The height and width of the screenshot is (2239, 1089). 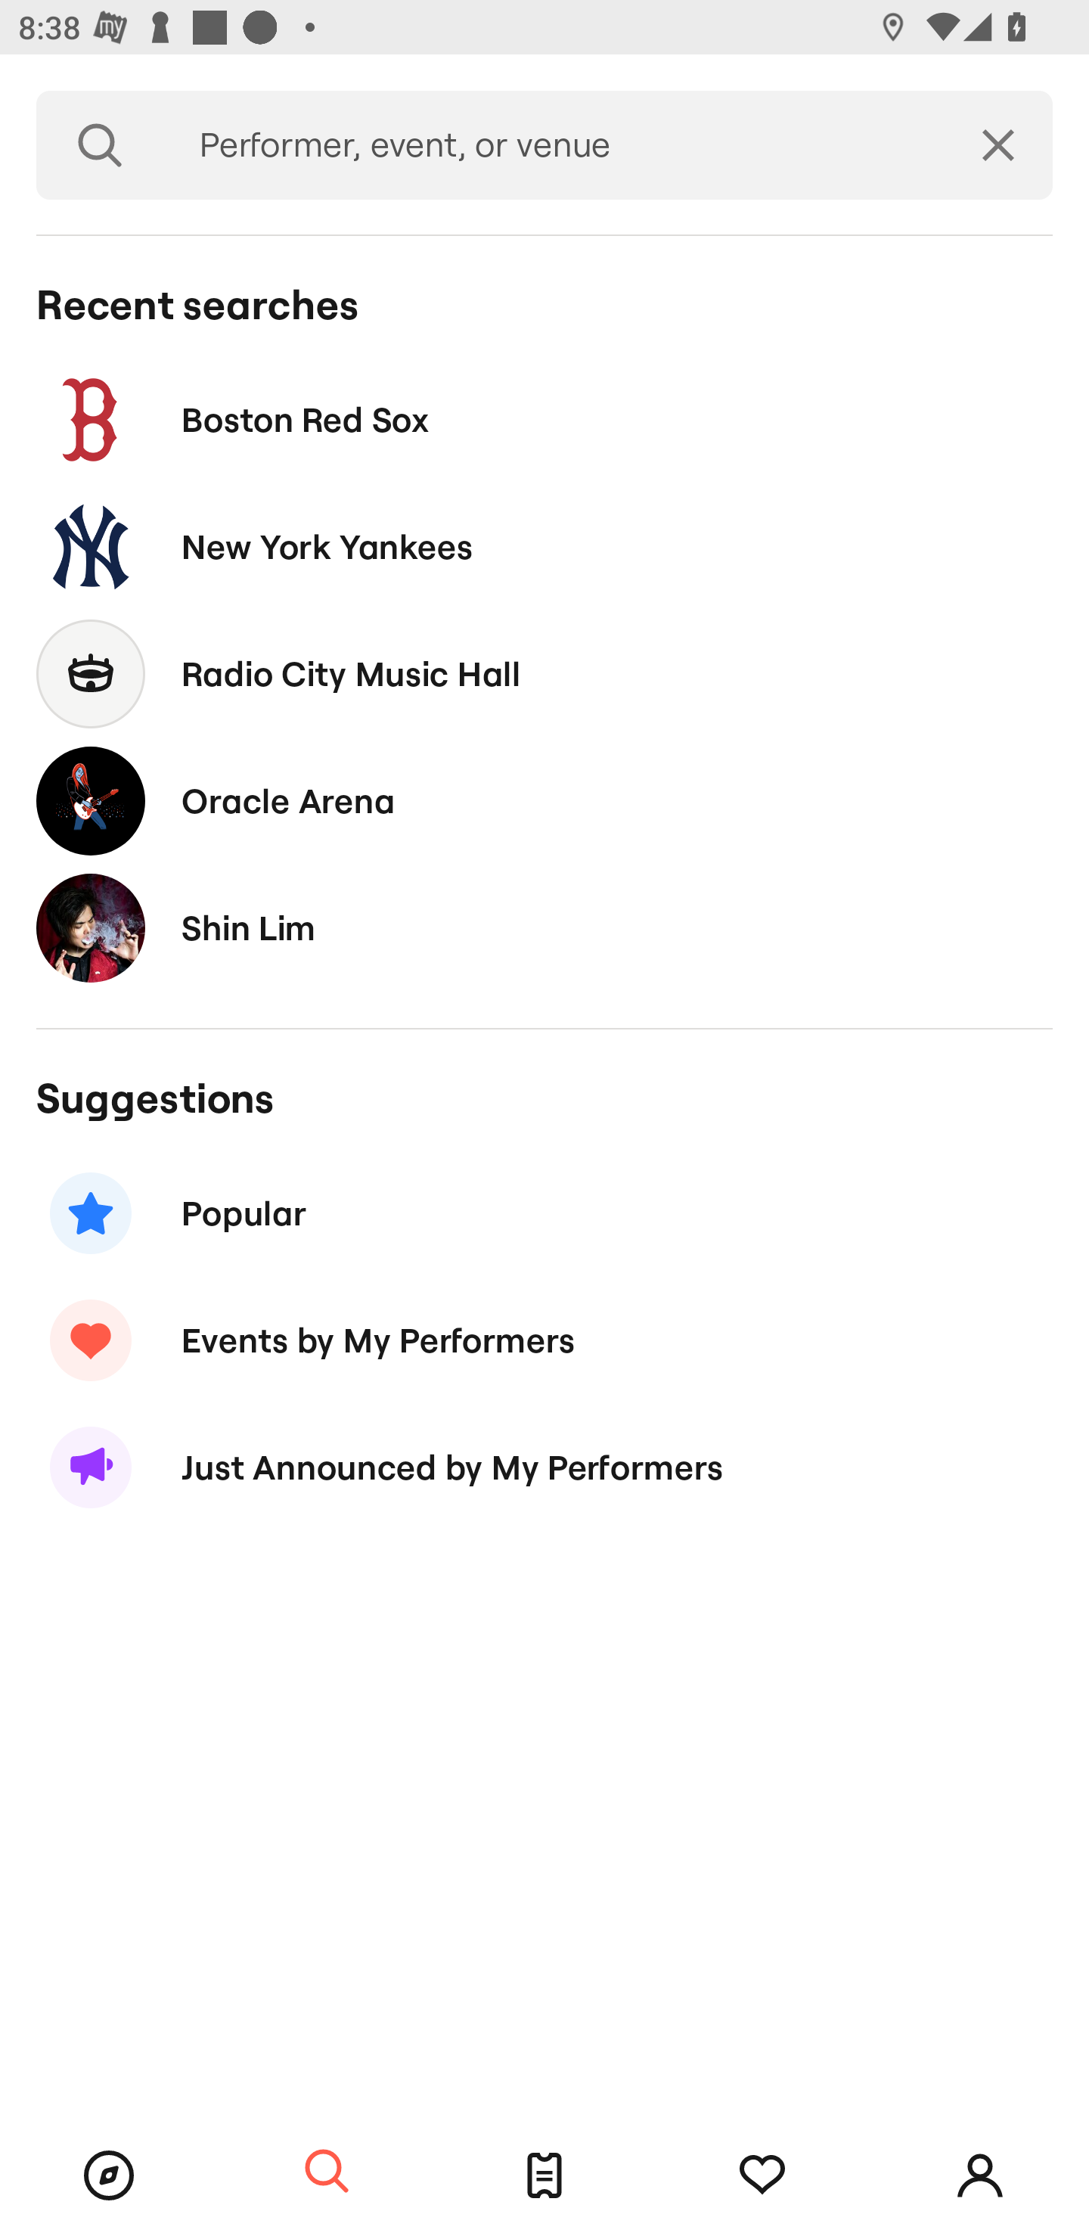 I want to click on Shin Lim, so click(x=544, y=927).